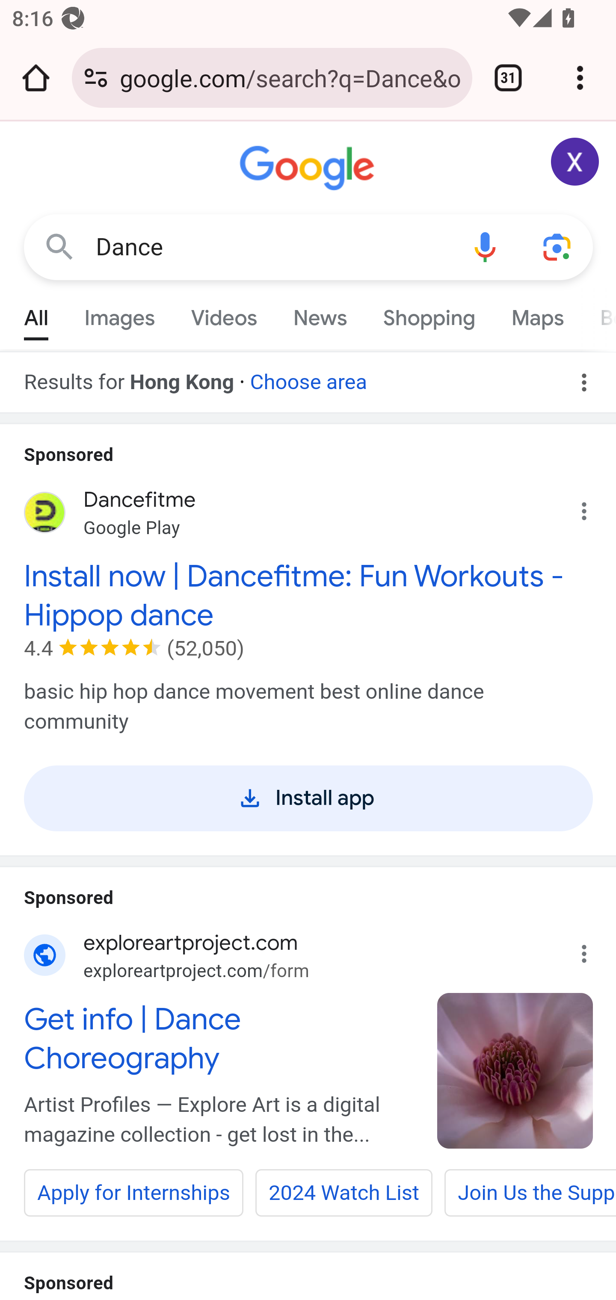 The height and width of the screenshot is (1300, 616). Describe the element at coordinates (558, 246) in the screenshot. I see `Search using your camera or photos` at that location.